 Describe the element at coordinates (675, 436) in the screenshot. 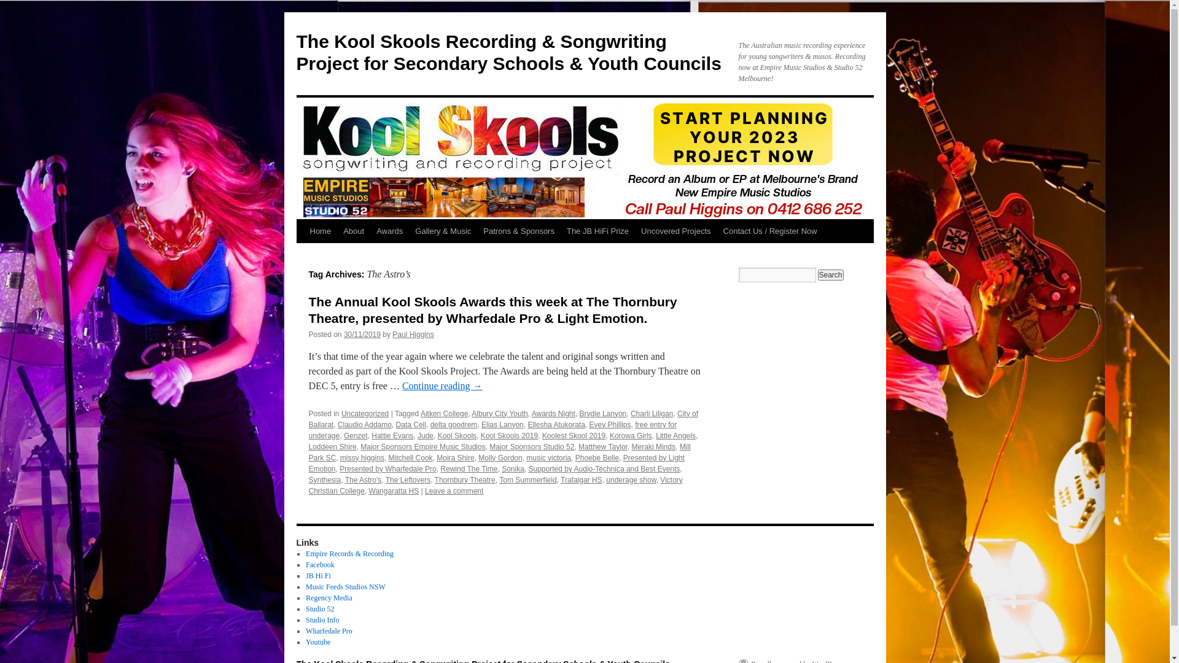

I see `Little Angels` at that location.